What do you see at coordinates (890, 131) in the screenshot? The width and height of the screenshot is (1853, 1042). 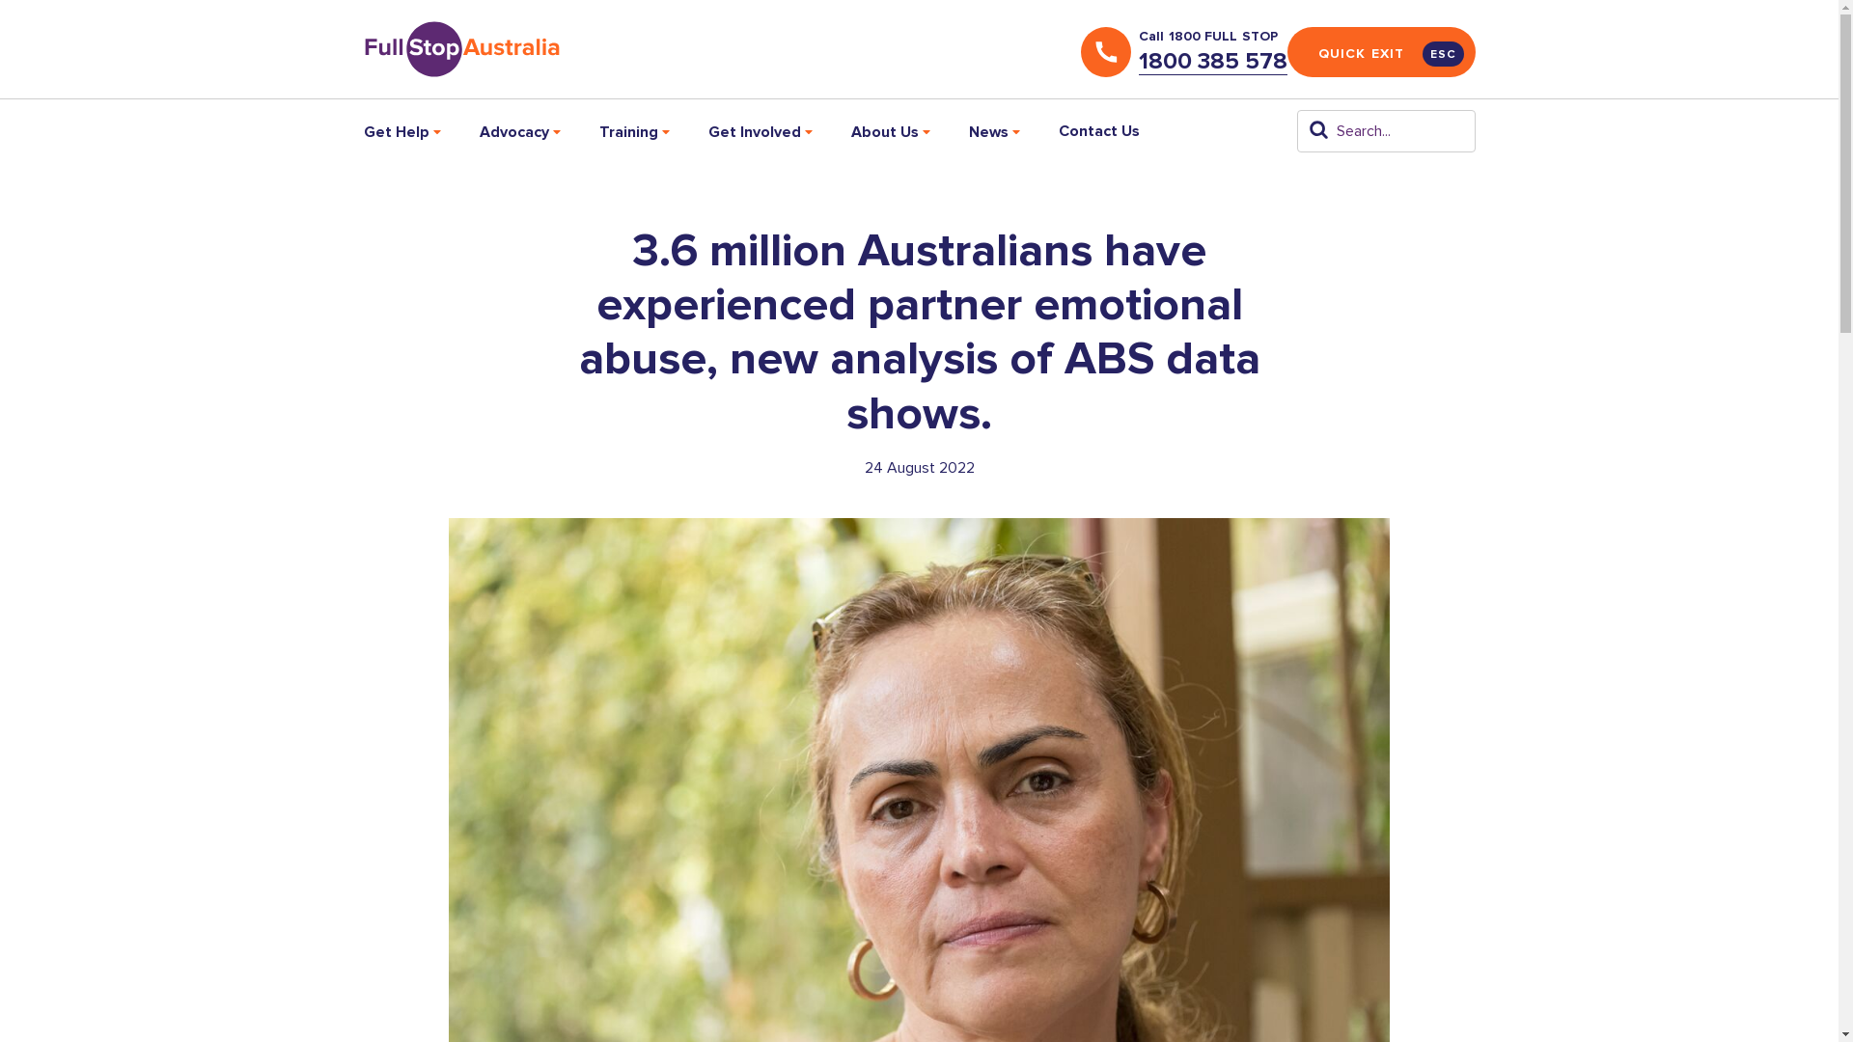 I see `About Us` at bounding box center [890, 131].